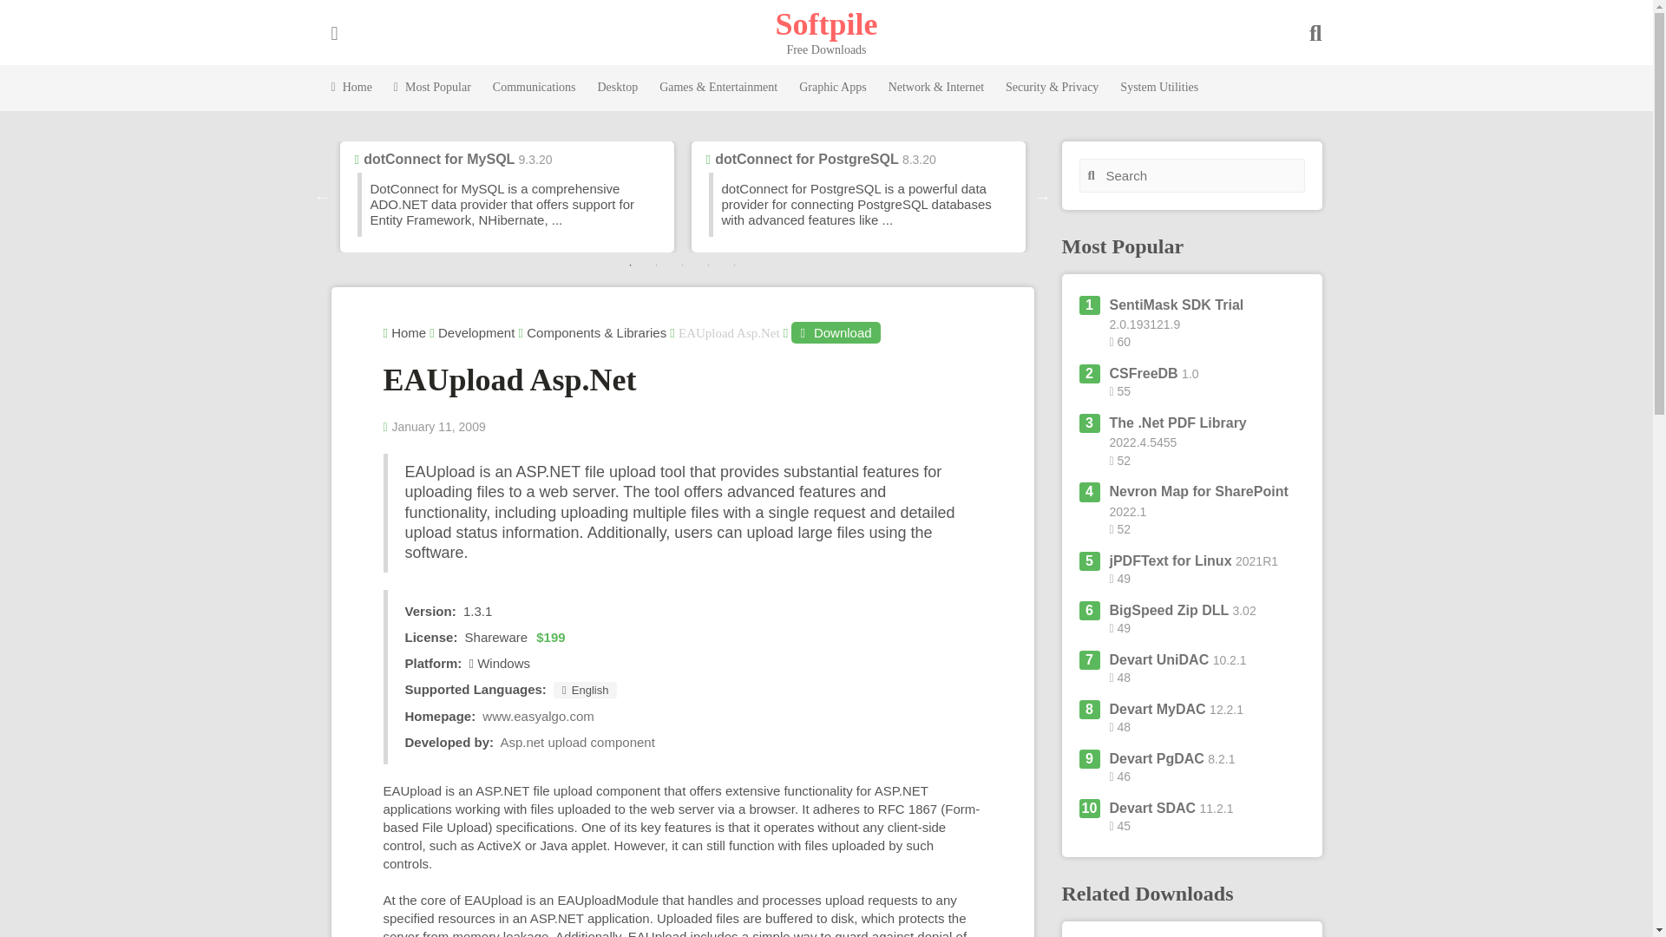 Image resolution: width=1666 pixels, height=937 pixels. Describe the element at coordinates (833, 88) in the screenshot. I see `Graphic Apps` at that location.